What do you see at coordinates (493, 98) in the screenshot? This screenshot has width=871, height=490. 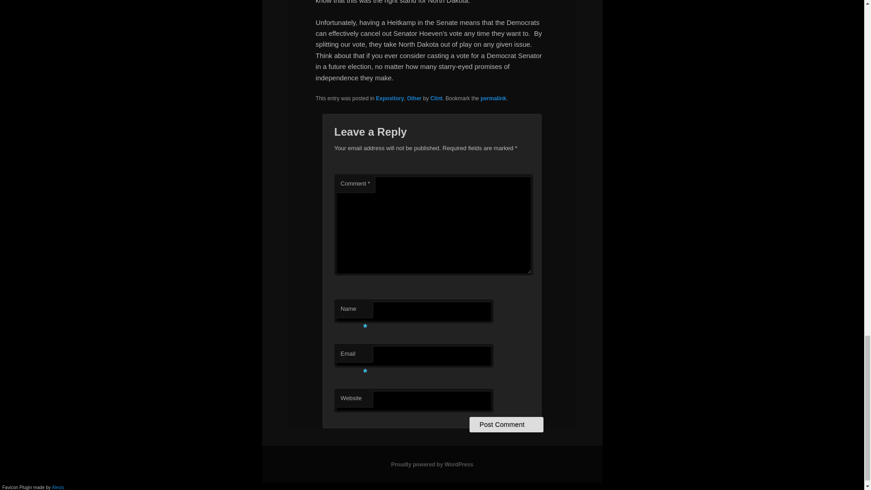 I see `permalink` at bounding box center [493, 98].